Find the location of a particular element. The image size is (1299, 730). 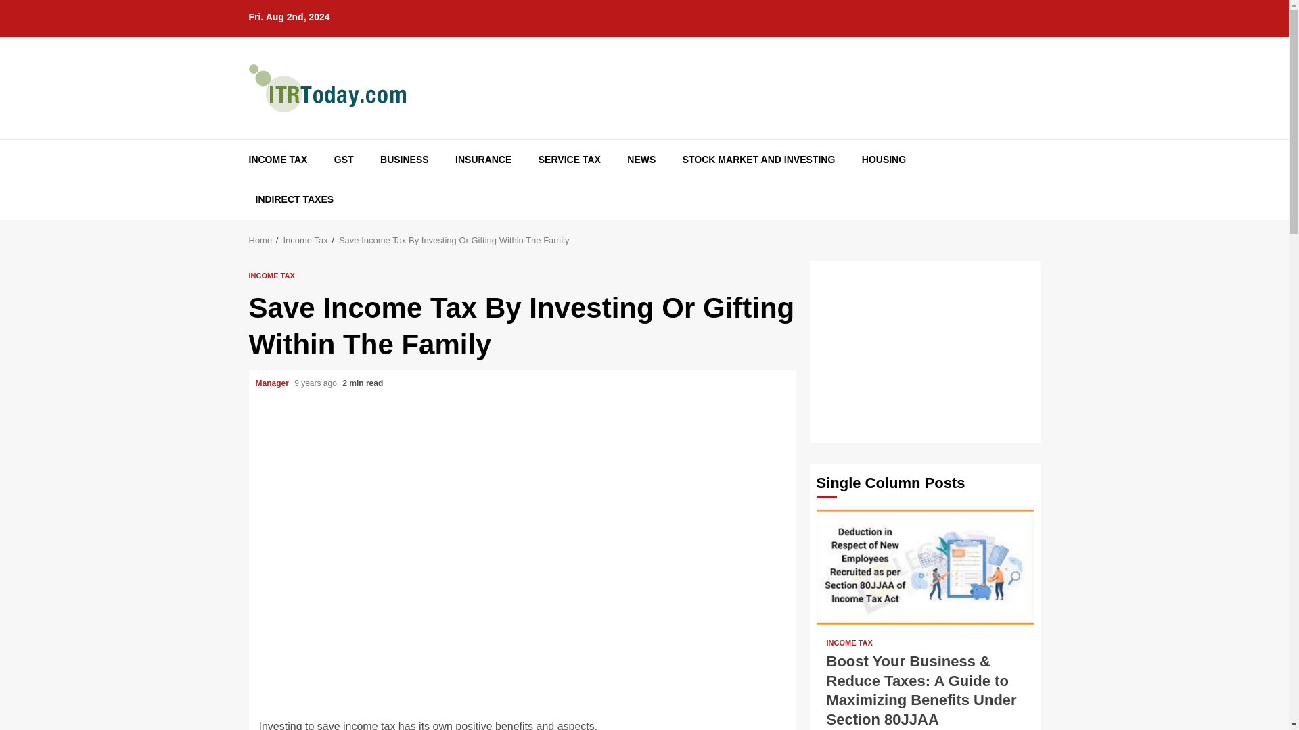

SERVICE TAX is located at coordinates (570, 160).